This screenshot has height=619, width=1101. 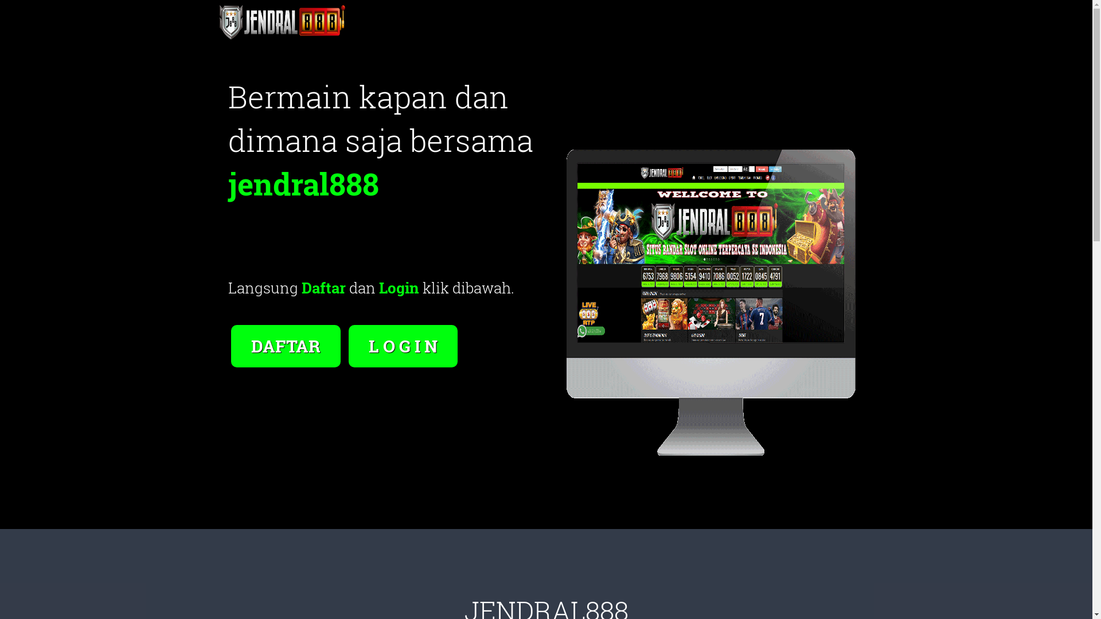 What do you see at coordinates (403, 334) in the screenshot?
I see `L O G I N` at bounding box center [403, 334].